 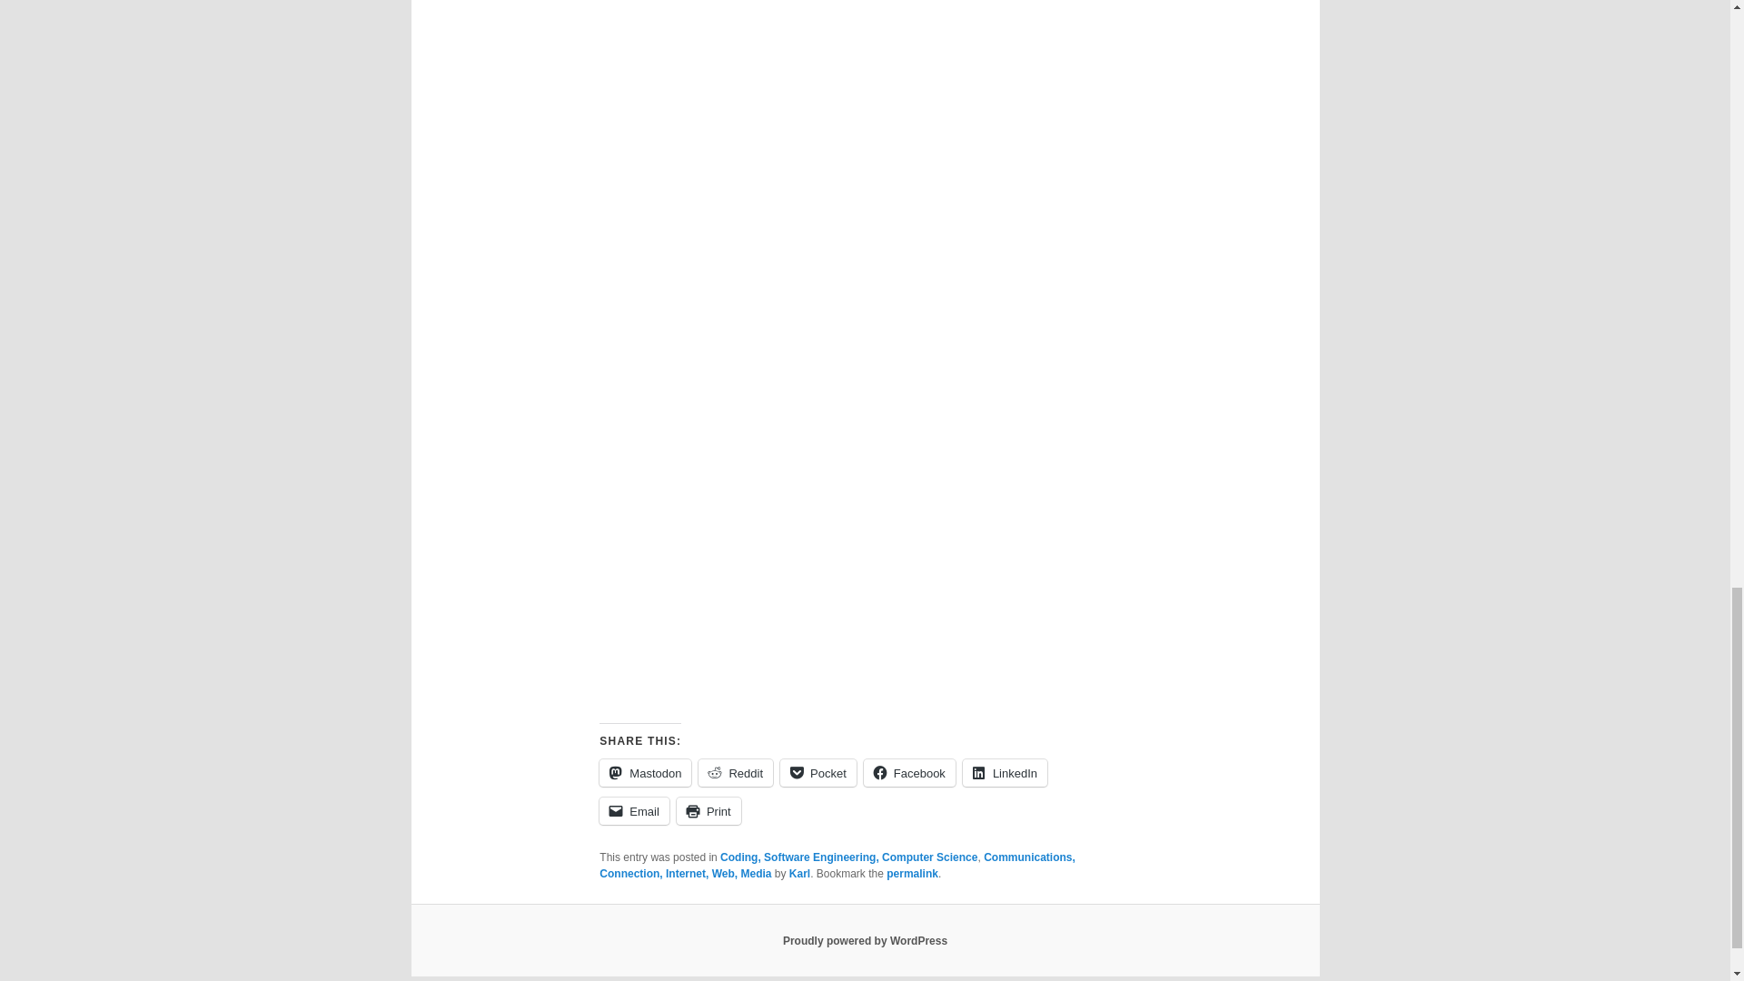 I want to click on LinkedIn, so click(x=1005, y=772).